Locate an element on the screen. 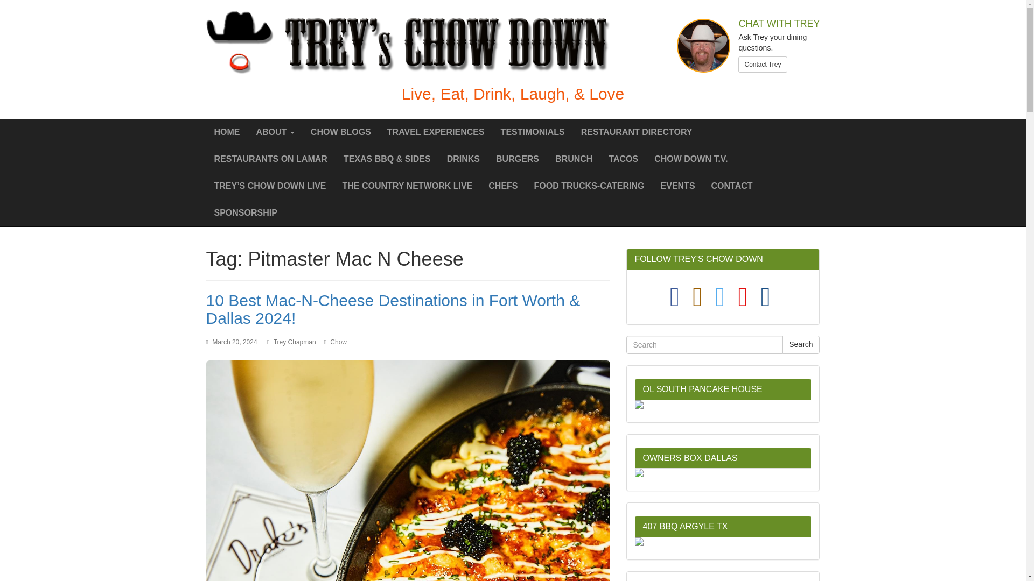 This screenshot has height=581, width=1034. HOME is located at coordinates (227, 132).